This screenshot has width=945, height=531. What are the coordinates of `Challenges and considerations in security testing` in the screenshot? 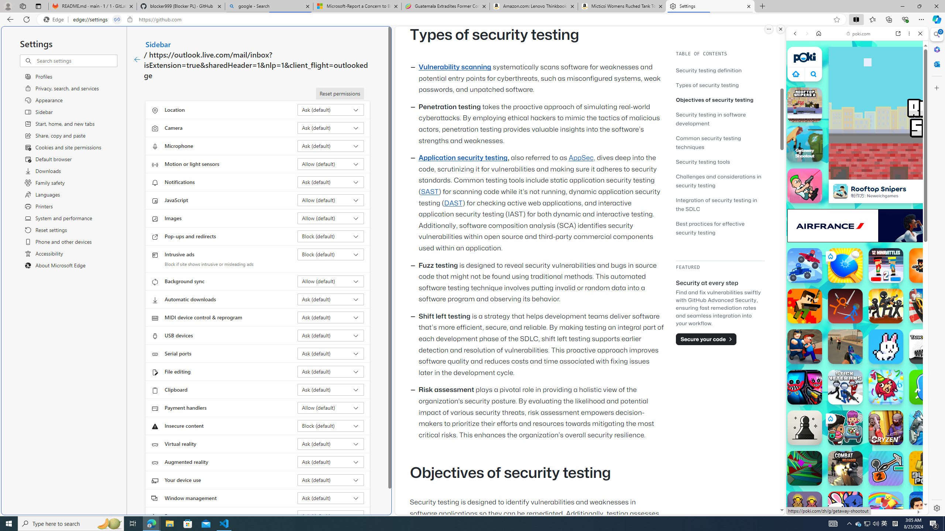 It's located at (720, 181).